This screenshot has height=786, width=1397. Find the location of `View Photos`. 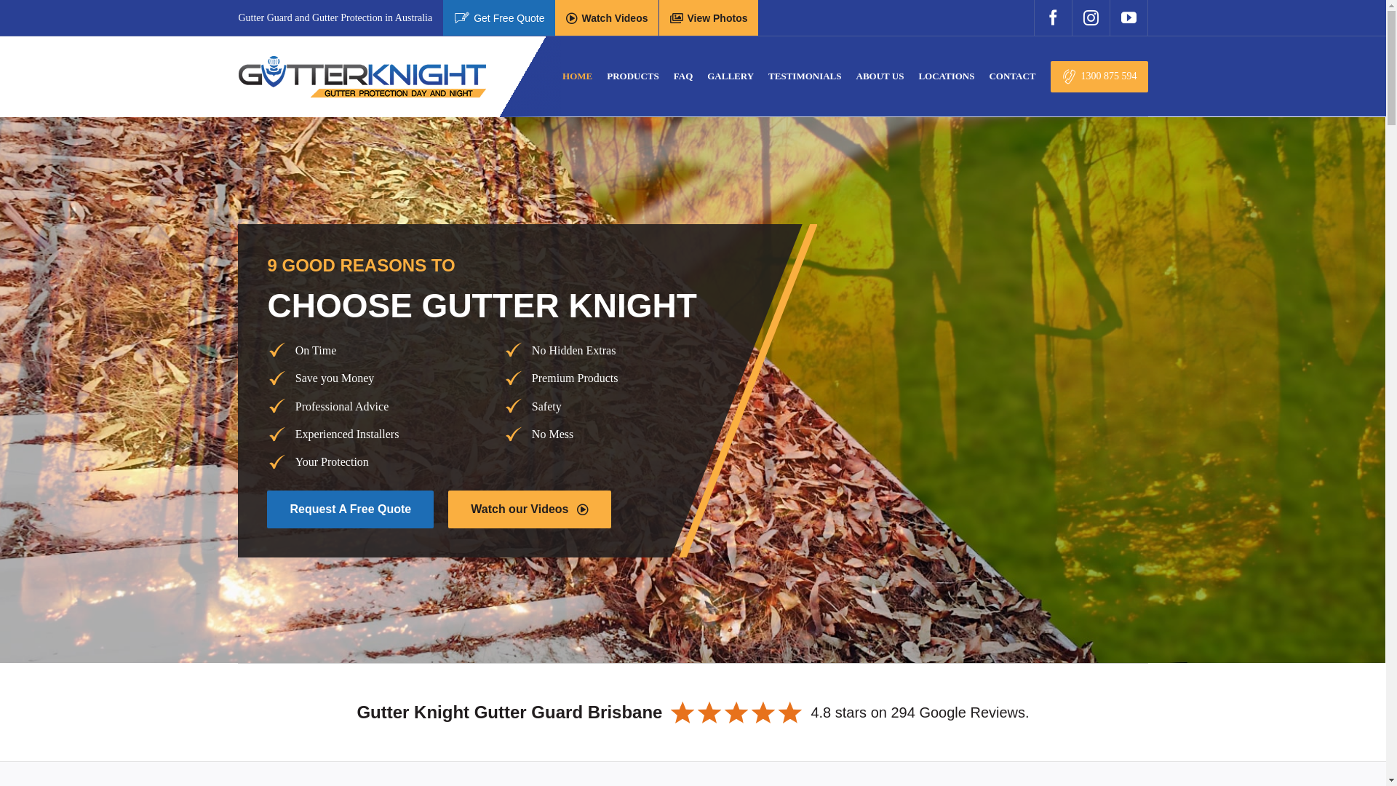

View Photos is located at coordinates (709, 17).